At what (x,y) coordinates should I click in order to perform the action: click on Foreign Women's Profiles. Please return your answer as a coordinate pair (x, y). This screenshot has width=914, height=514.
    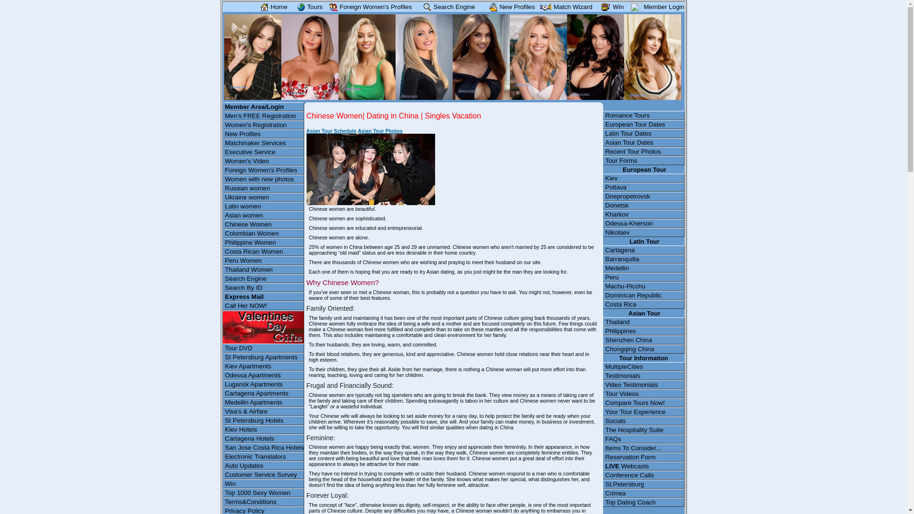
    Looking at the image, I should click on (264, 170).